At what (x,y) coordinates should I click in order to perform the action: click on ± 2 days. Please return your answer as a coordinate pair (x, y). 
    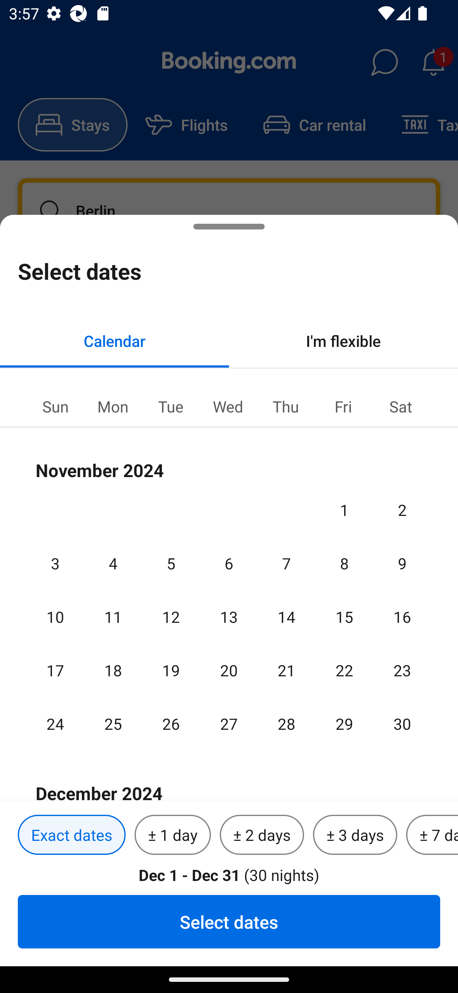
    Looking at the image, I should click on (262, 835).